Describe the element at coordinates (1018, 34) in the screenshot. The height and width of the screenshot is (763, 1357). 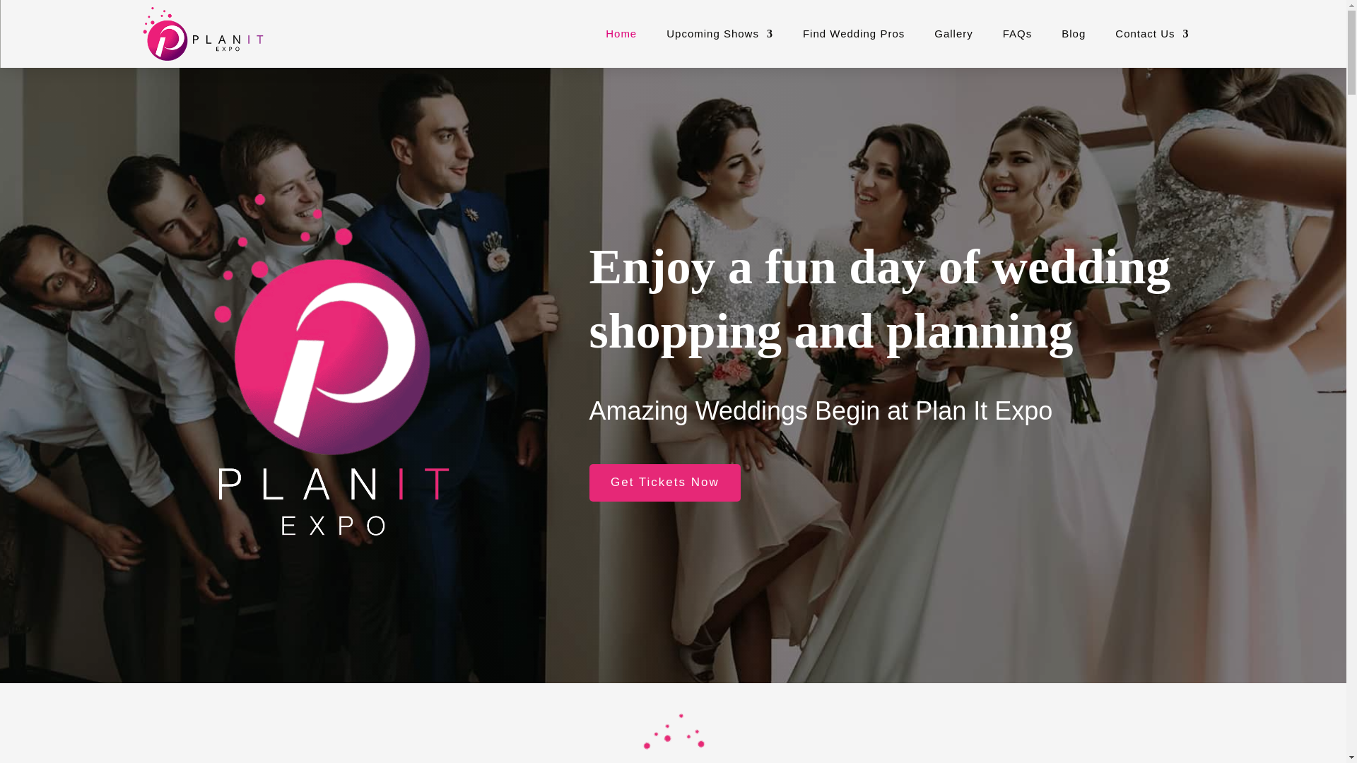
I see `FAQs` at that location.